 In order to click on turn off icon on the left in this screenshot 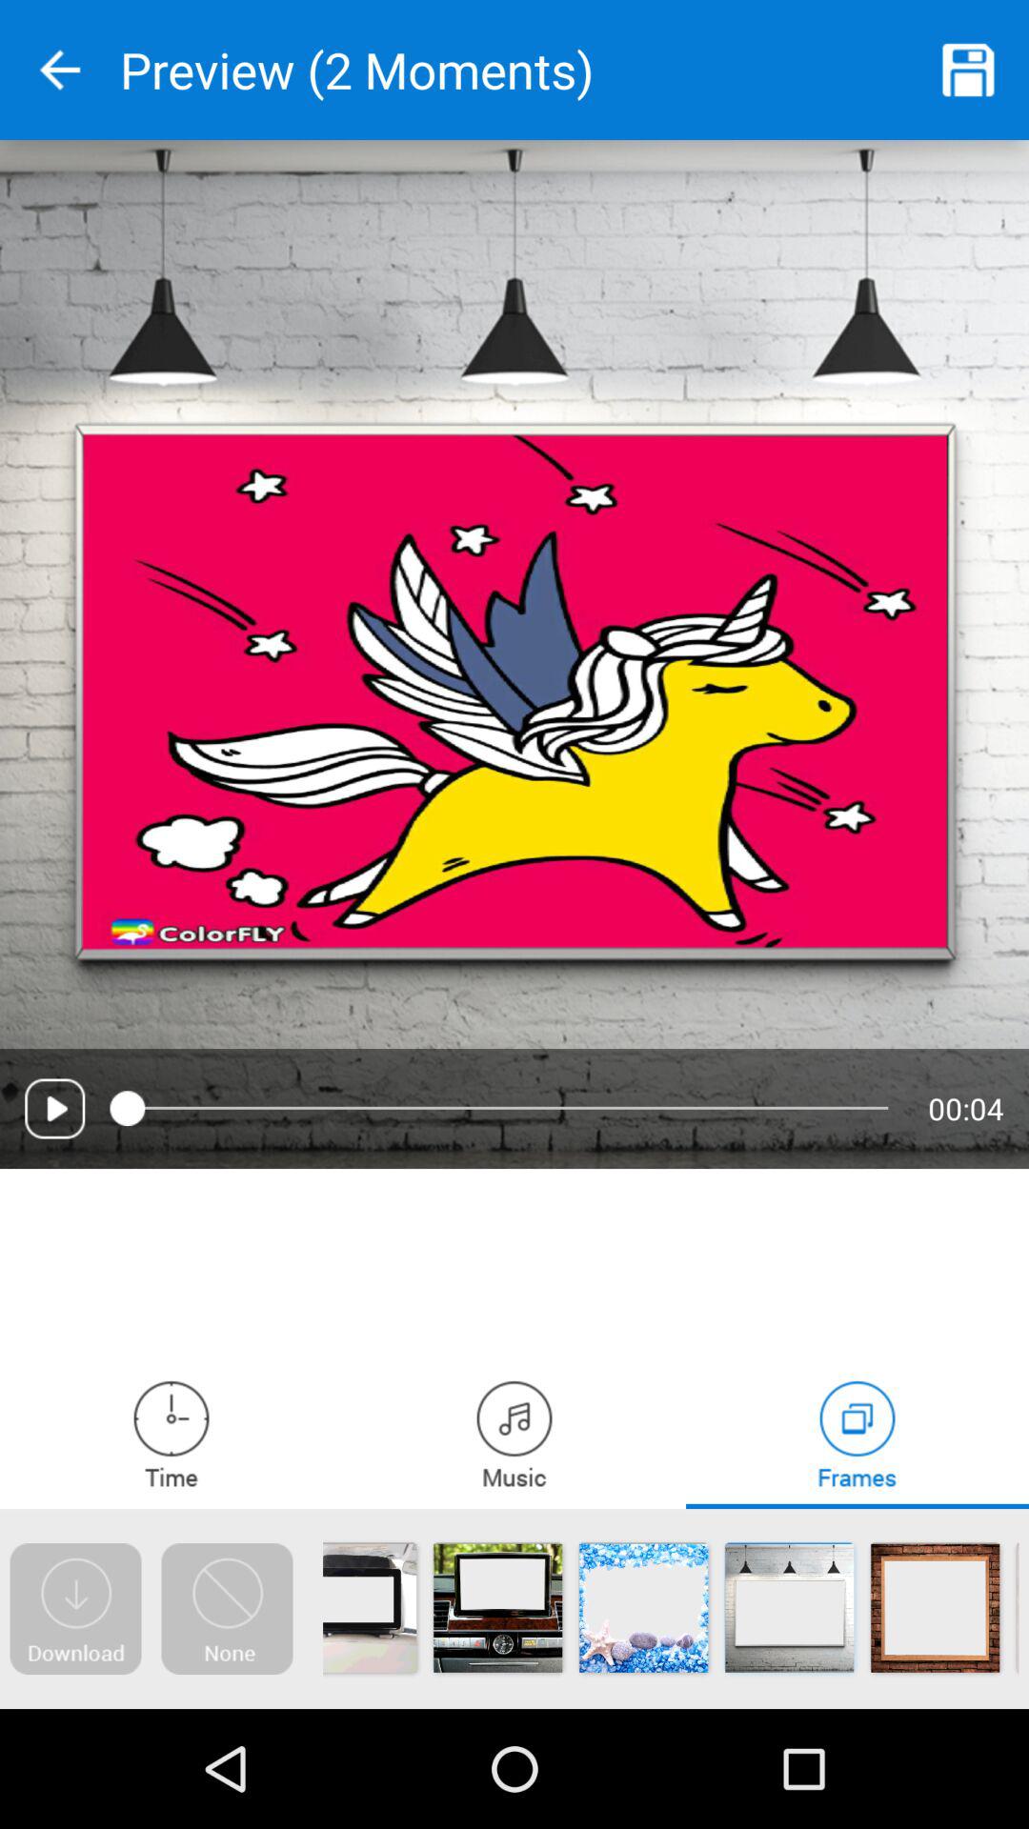, I will do `click(55, 1109)`.